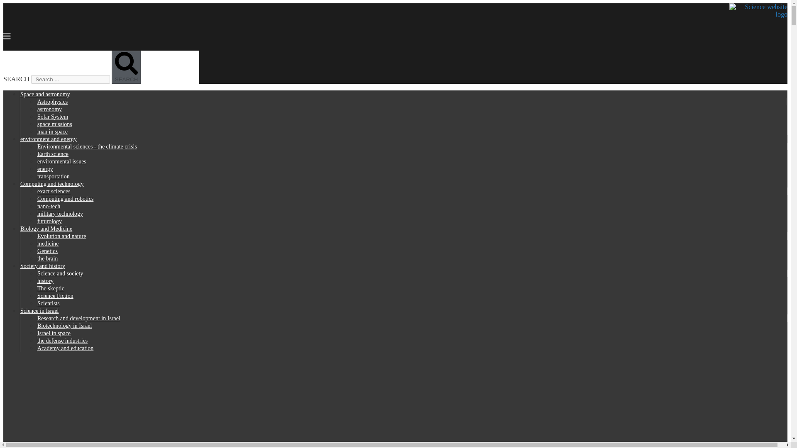 The width and height of the screenshot is (797, 448). What do you see at coordinates (61, 236) in the screenshot?
I see `Evolution and nature` at bounding box center [61, 236].